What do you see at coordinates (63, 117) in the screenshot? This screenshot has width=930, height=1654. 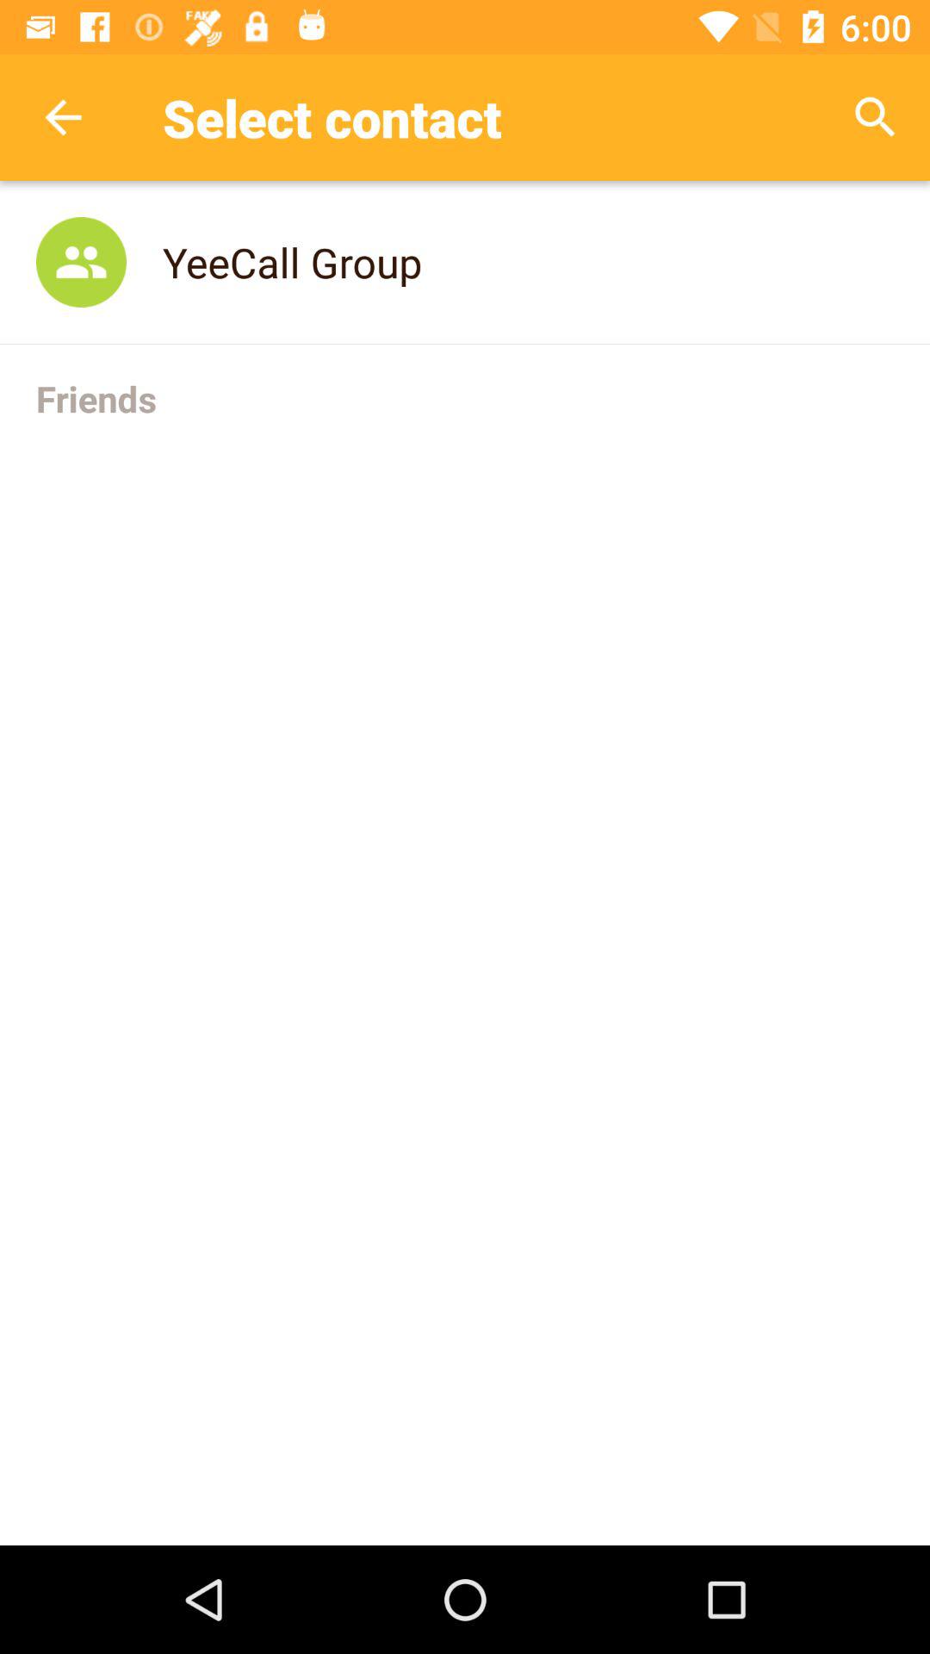 I see `turn off app to the left of the select contact app` at bounding box center [63, 117].